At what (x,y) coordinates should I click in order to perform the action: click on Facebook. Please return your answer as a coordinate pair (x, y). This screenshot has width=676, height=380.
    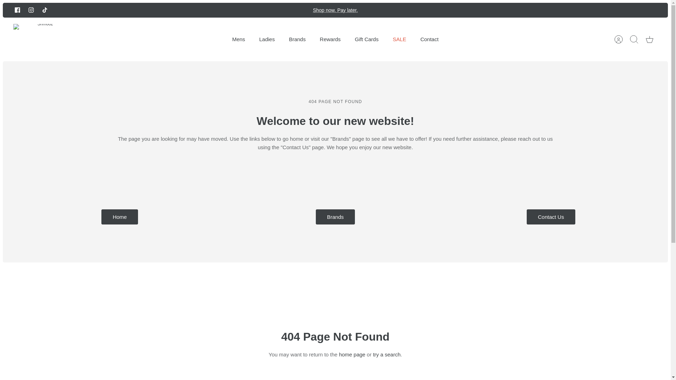
    Looking at the image, I should click on (18, 10).